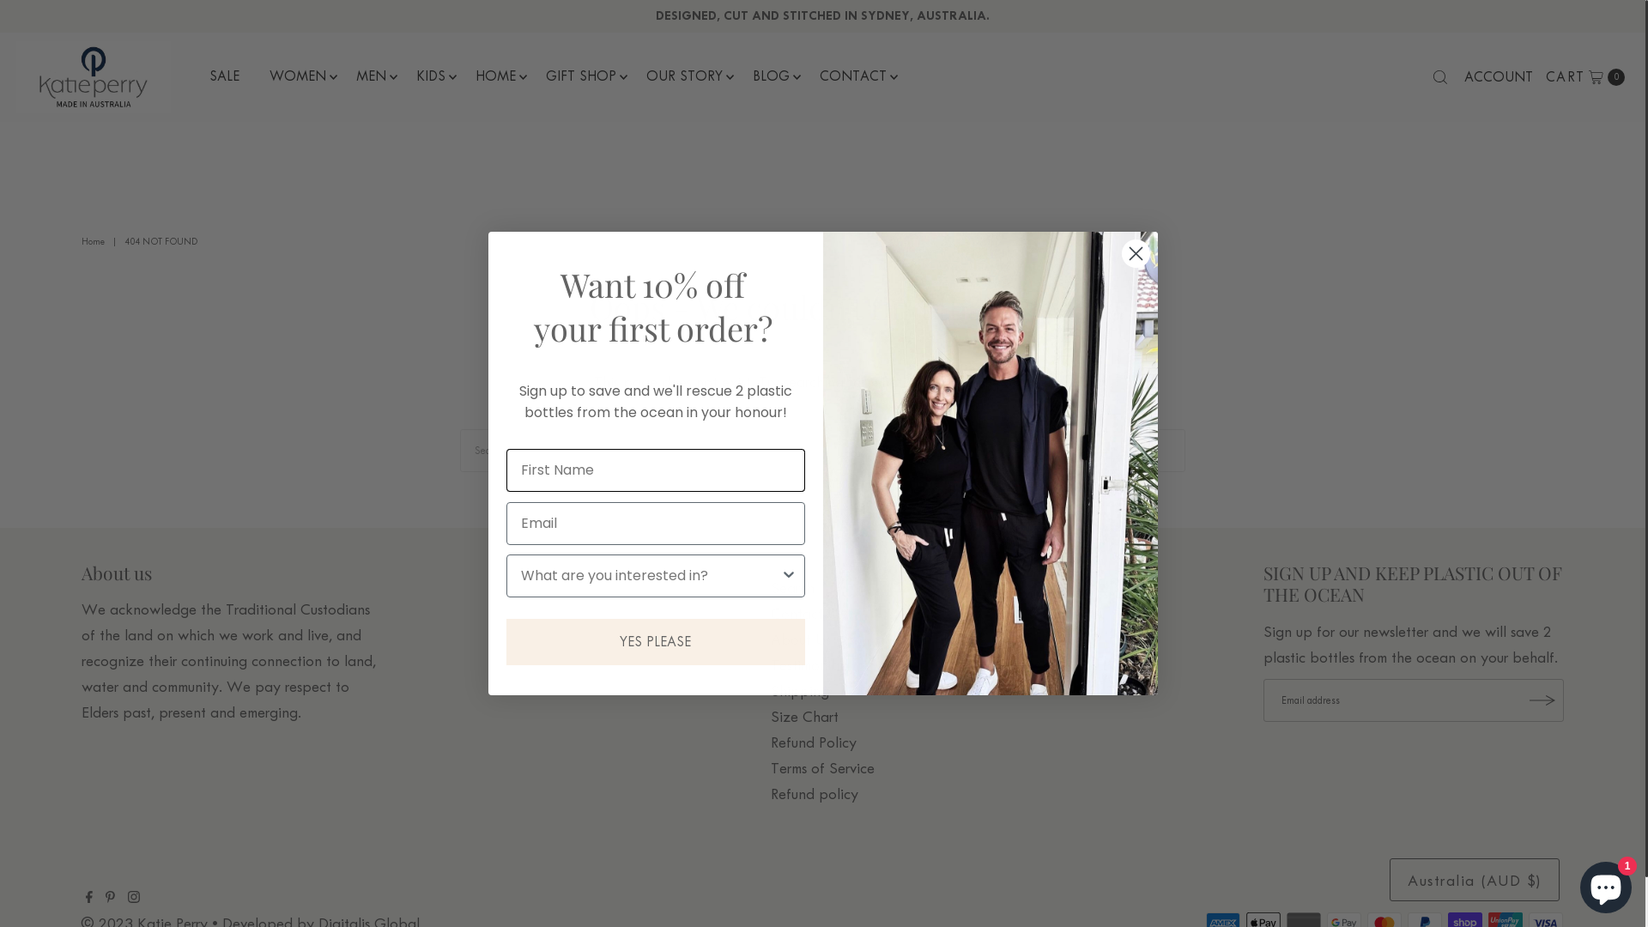 The width and height of the screenshot is (1648, 927). What do you see at coordinates (371, 76) in the screenshot?
I see `MEN` at bounding box center [371, 76].